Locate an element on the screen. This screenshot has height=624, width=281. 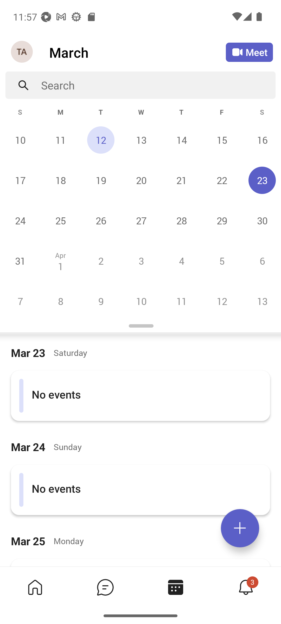
Saturday, April 13 13 is located at coordinates (261, 301).